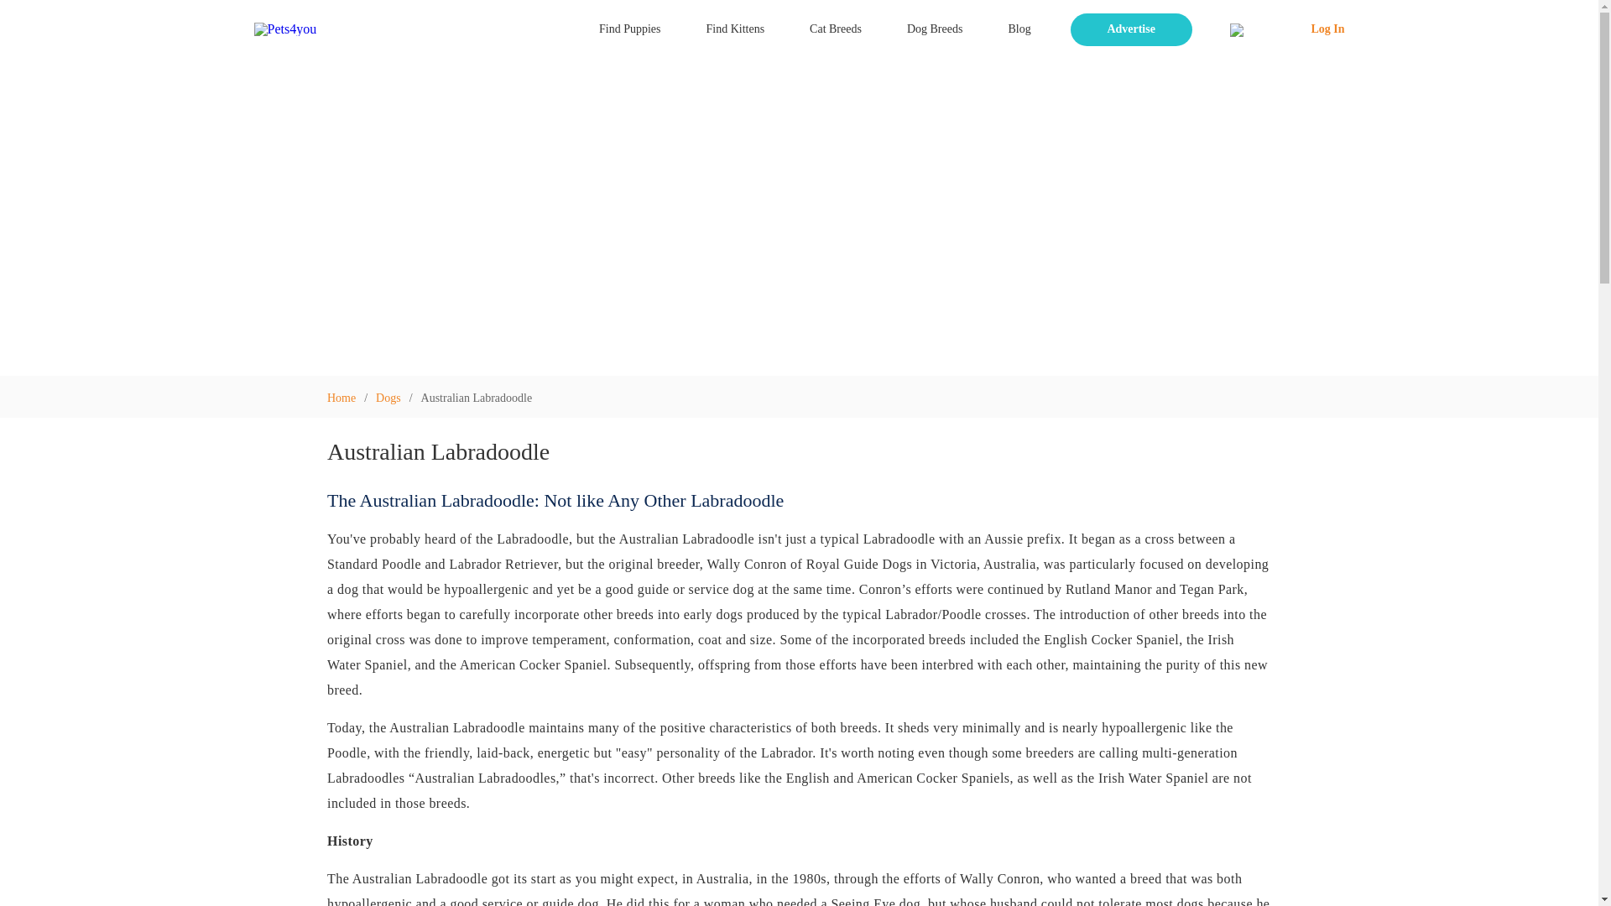 The width and height of the screenshot is (1611, 906). I want to click on Blog, so click(1019, 29).